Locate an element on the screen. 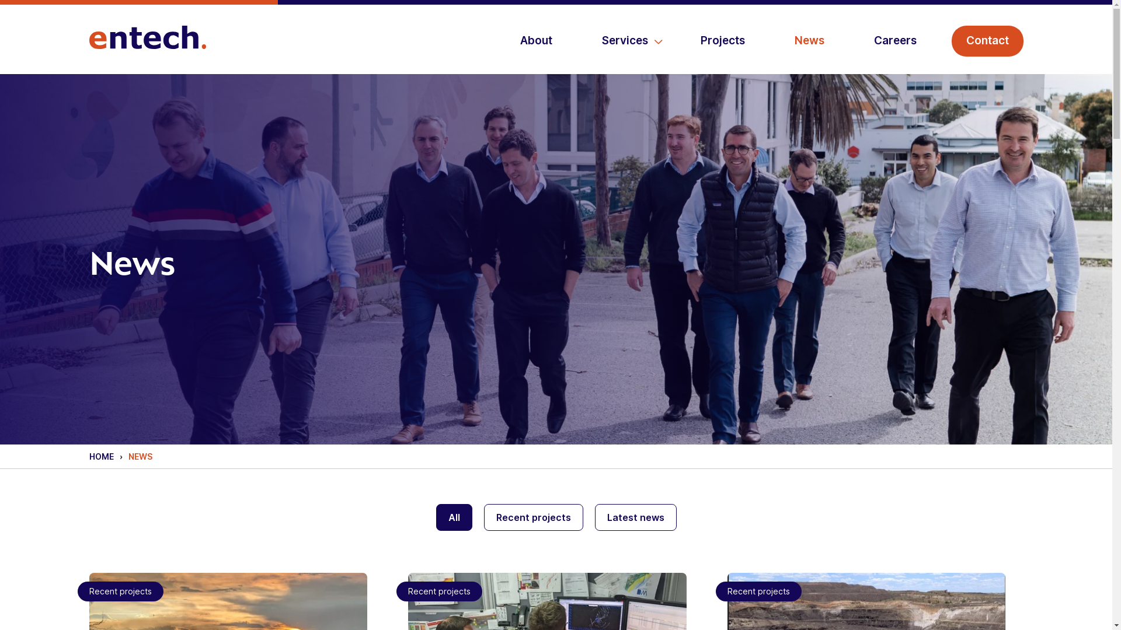  Show submenu for Services is located at coordinates (659, 41).